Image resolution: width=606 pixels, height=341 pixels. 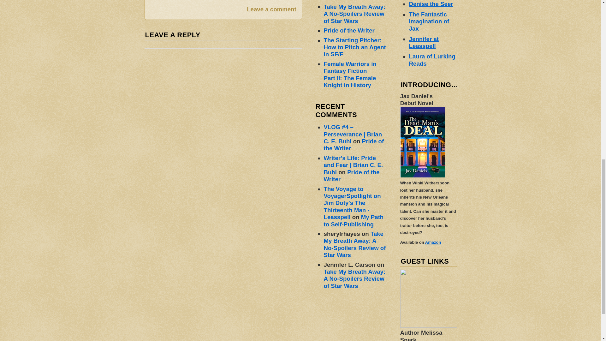 What do you see at coordinates (432, 60) in the screenshot?
I see `Laura of Lurking Reads` at bounding box center [432, 60].